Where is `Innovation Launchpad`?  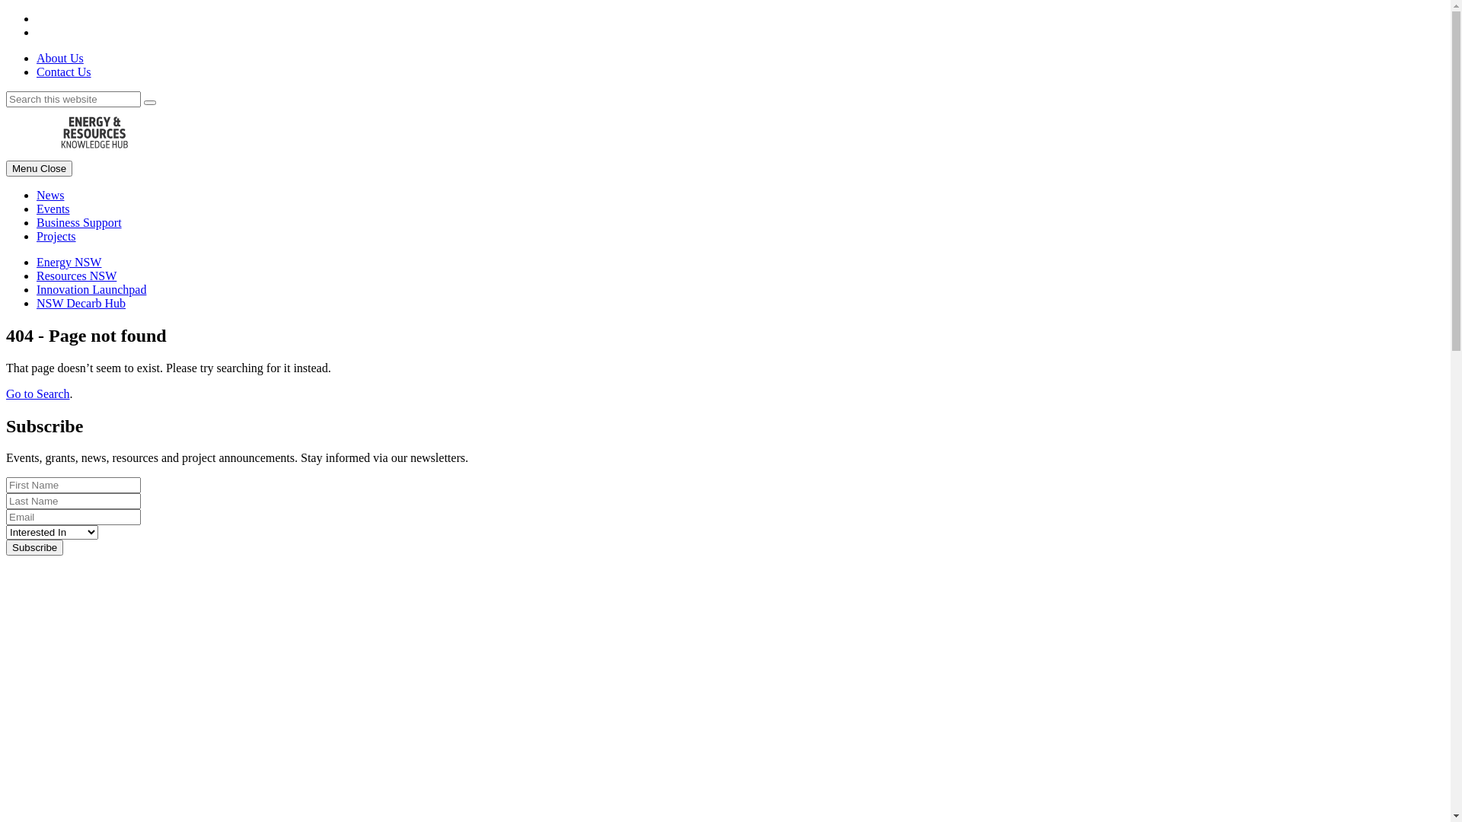 Innovation Launchpad is located at coordinates (91, 289).